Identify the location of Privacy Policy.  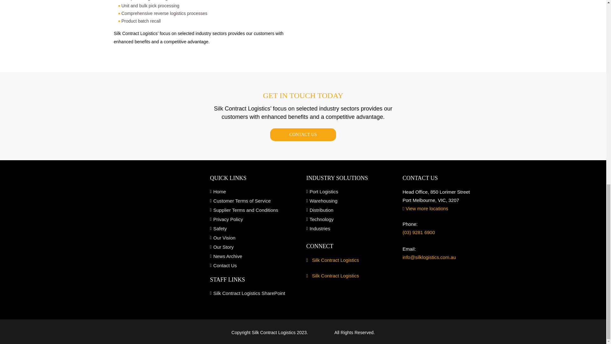
(255, 219).